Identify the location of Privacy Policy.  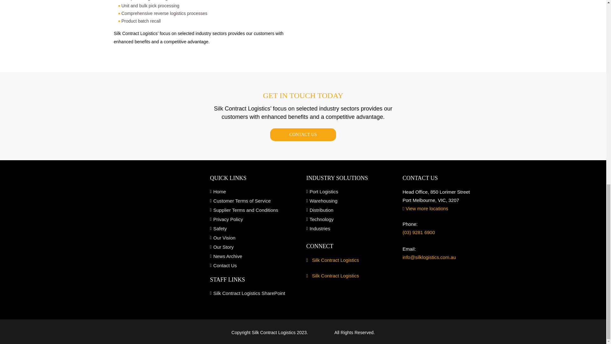
(255, 219).